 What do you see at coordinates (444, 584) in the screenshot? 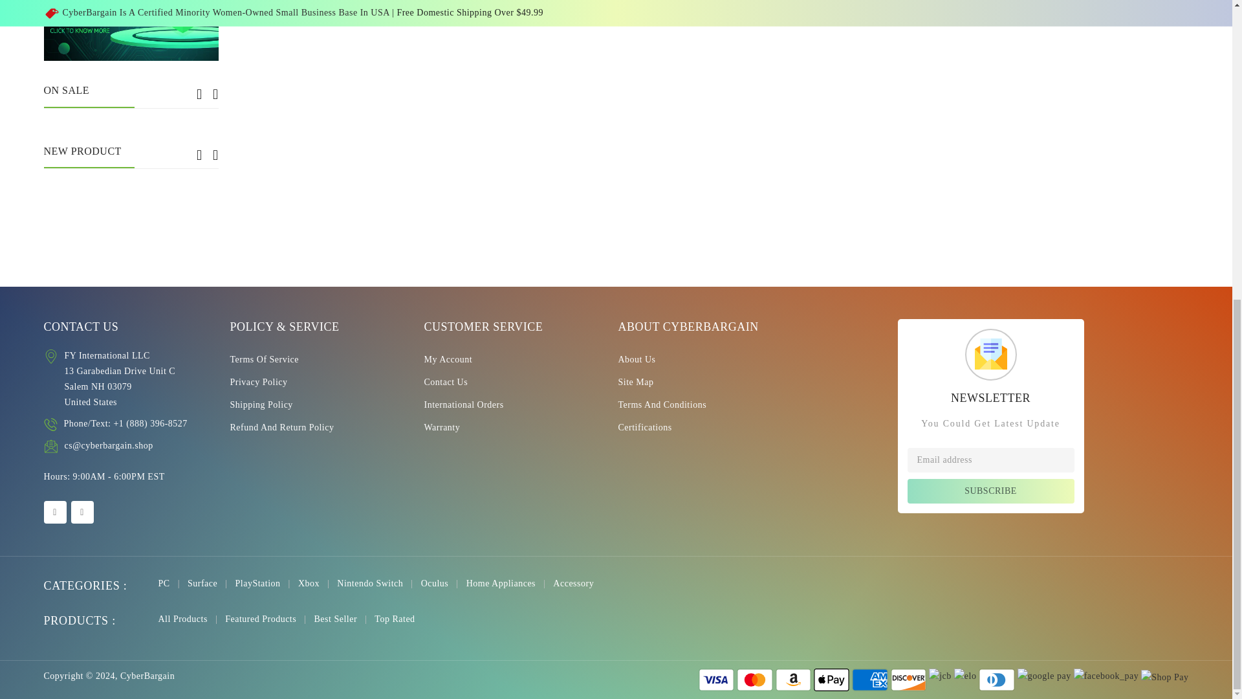
I see `oculus` at bounding box center [444, 584].